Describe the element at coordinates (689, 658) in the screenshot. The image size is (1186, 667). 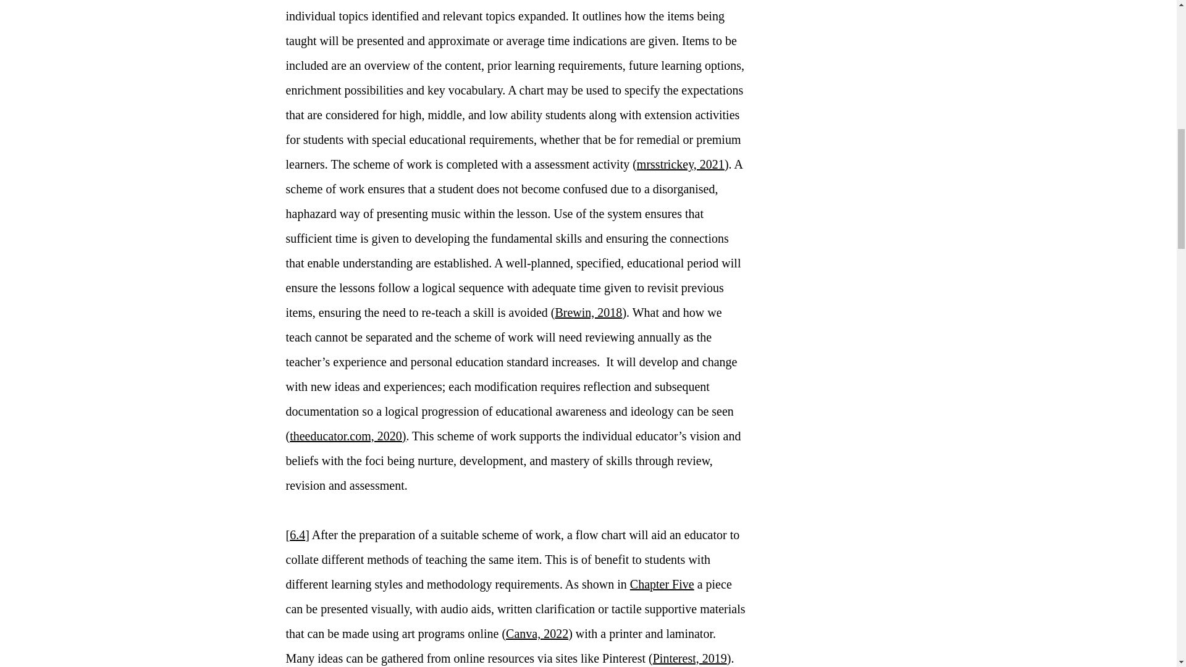
I see `Pinterest, 2019` at that location.